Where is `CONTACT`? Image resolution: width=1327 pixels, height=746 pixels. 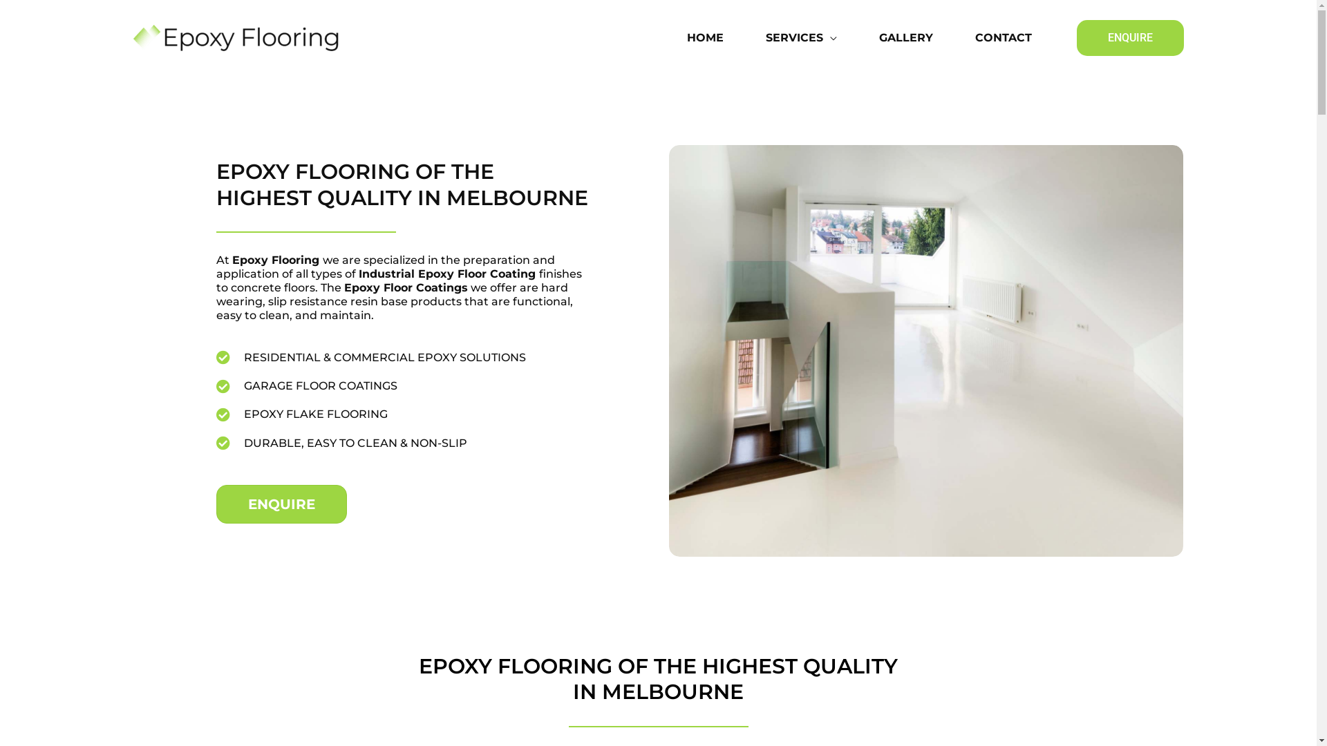
CONTACT is located at coordinates (1013, 38).